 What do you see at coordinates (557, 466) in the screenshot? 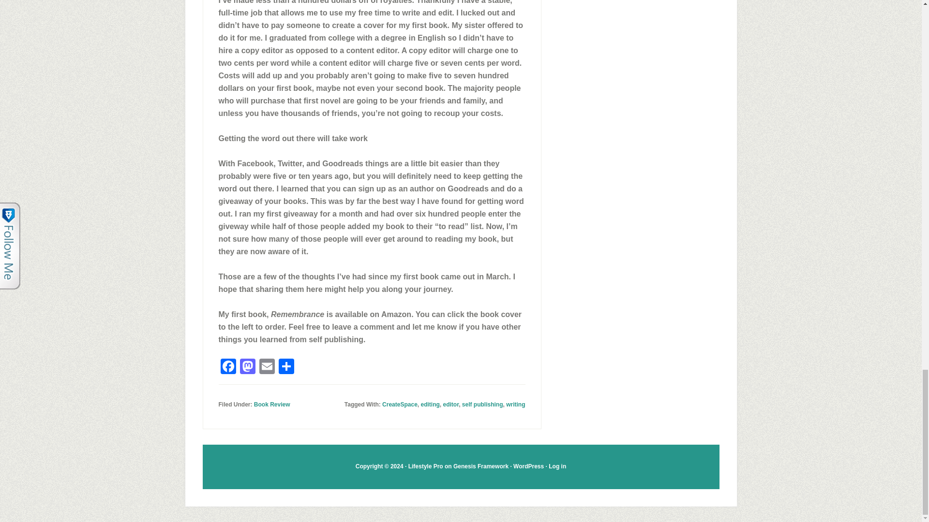
I see `Log in` at bounding box center [557, 466].